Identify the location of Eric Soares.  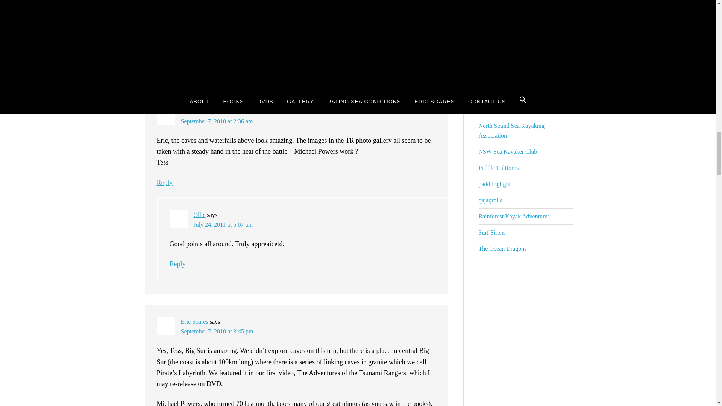
(194, 6).